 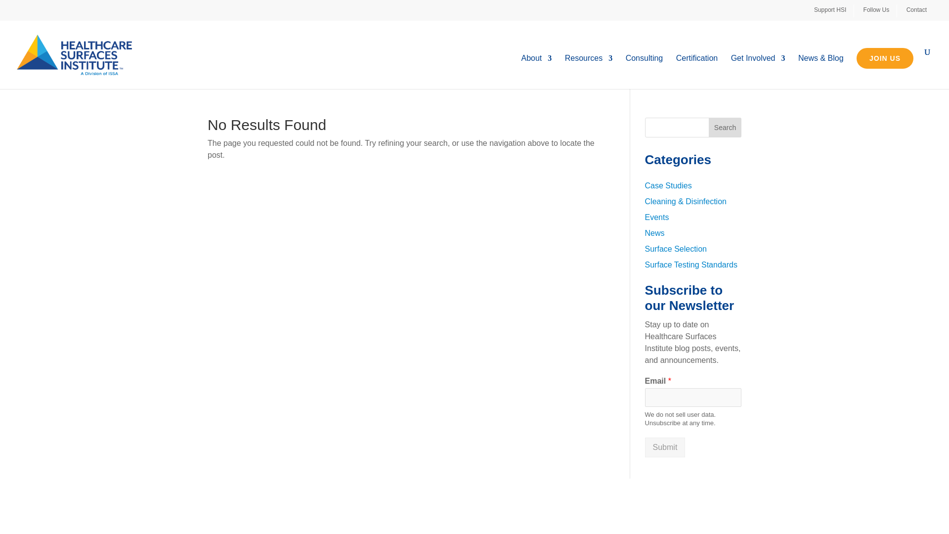 I want to click on About, so click(x=536, y=72).